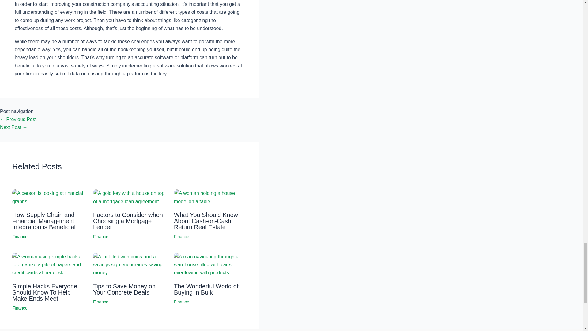  What do you see at coordinates (14, 127) in the screenshot?
I see `10 Color Option that will Give Your Room a Larger Look` at bounding box center [14, 127].